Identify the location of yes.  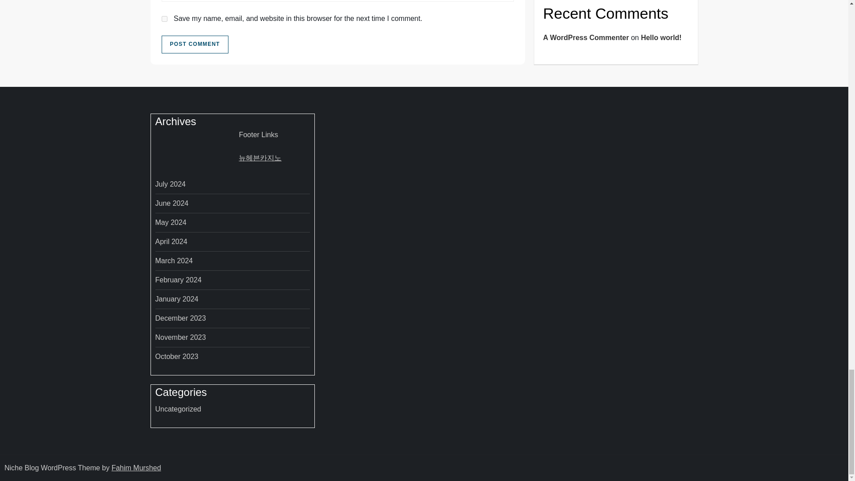
(164, 19).